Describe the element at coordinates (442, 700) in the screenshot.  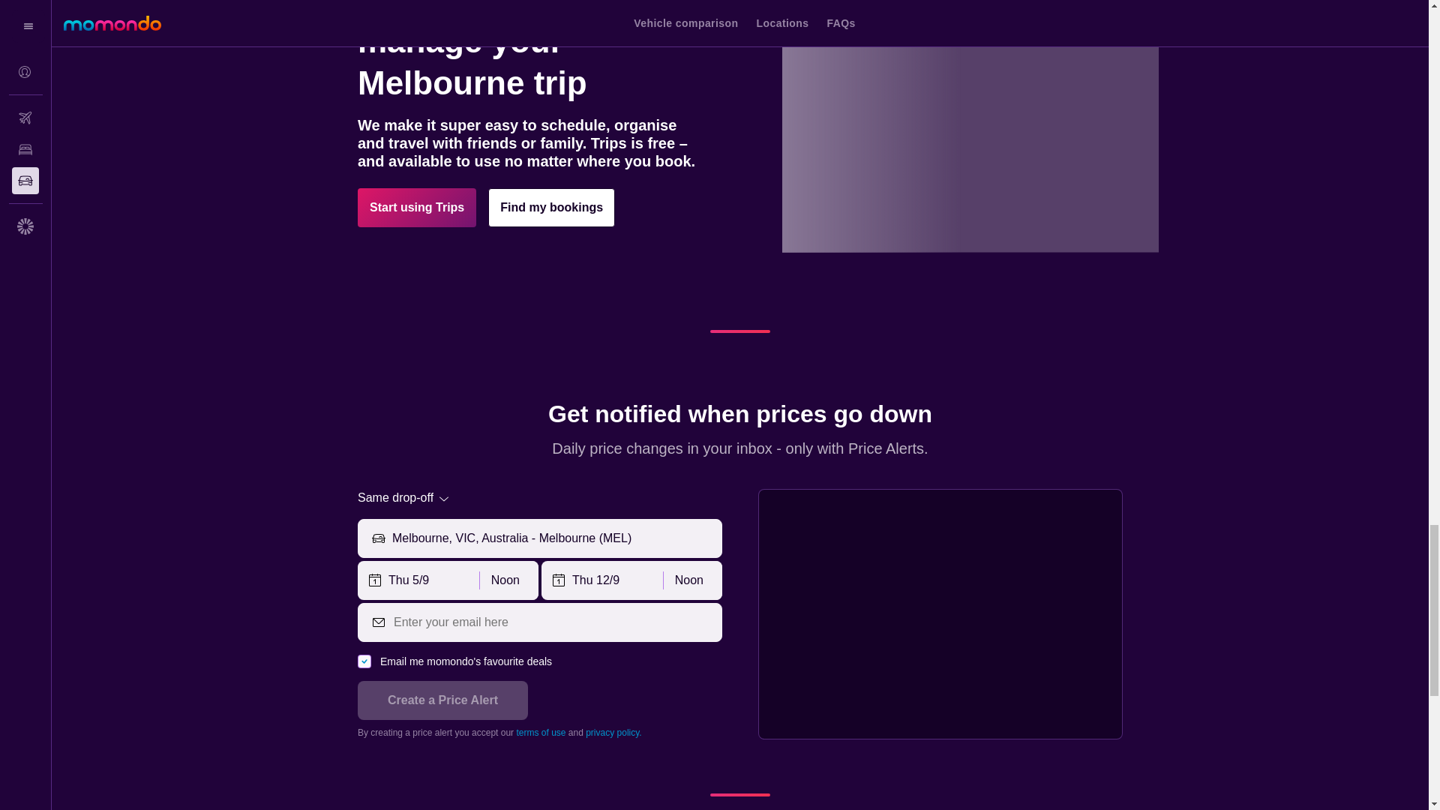
I see `Create a Price Alert` at that location.